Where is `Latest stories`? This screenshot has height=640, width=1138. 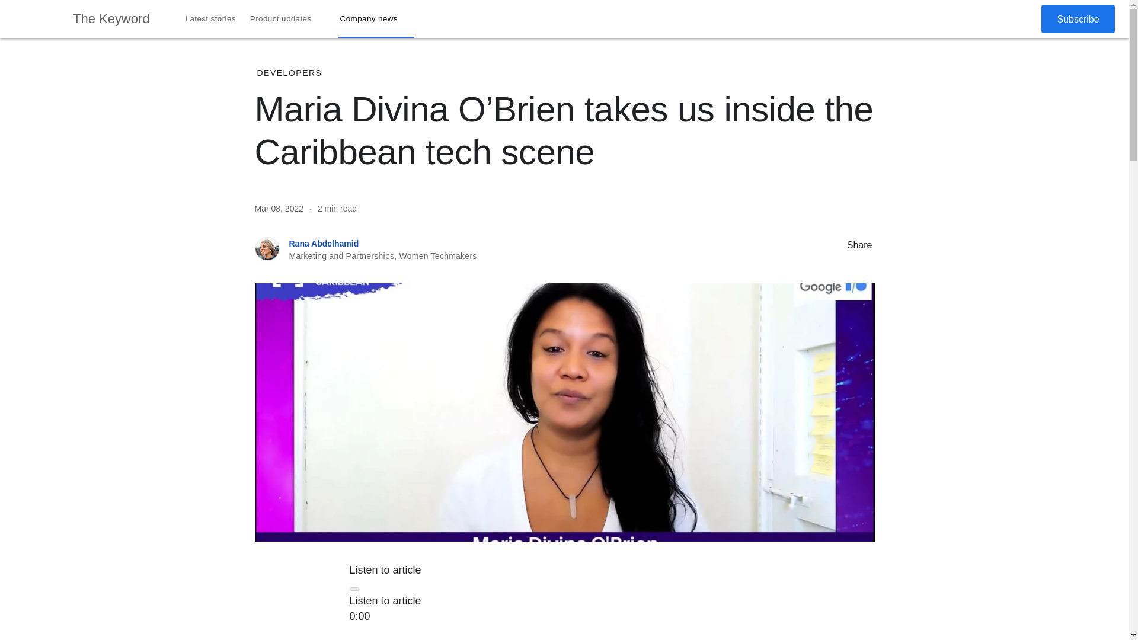
Latest stories is located at coordinates (211, 19).